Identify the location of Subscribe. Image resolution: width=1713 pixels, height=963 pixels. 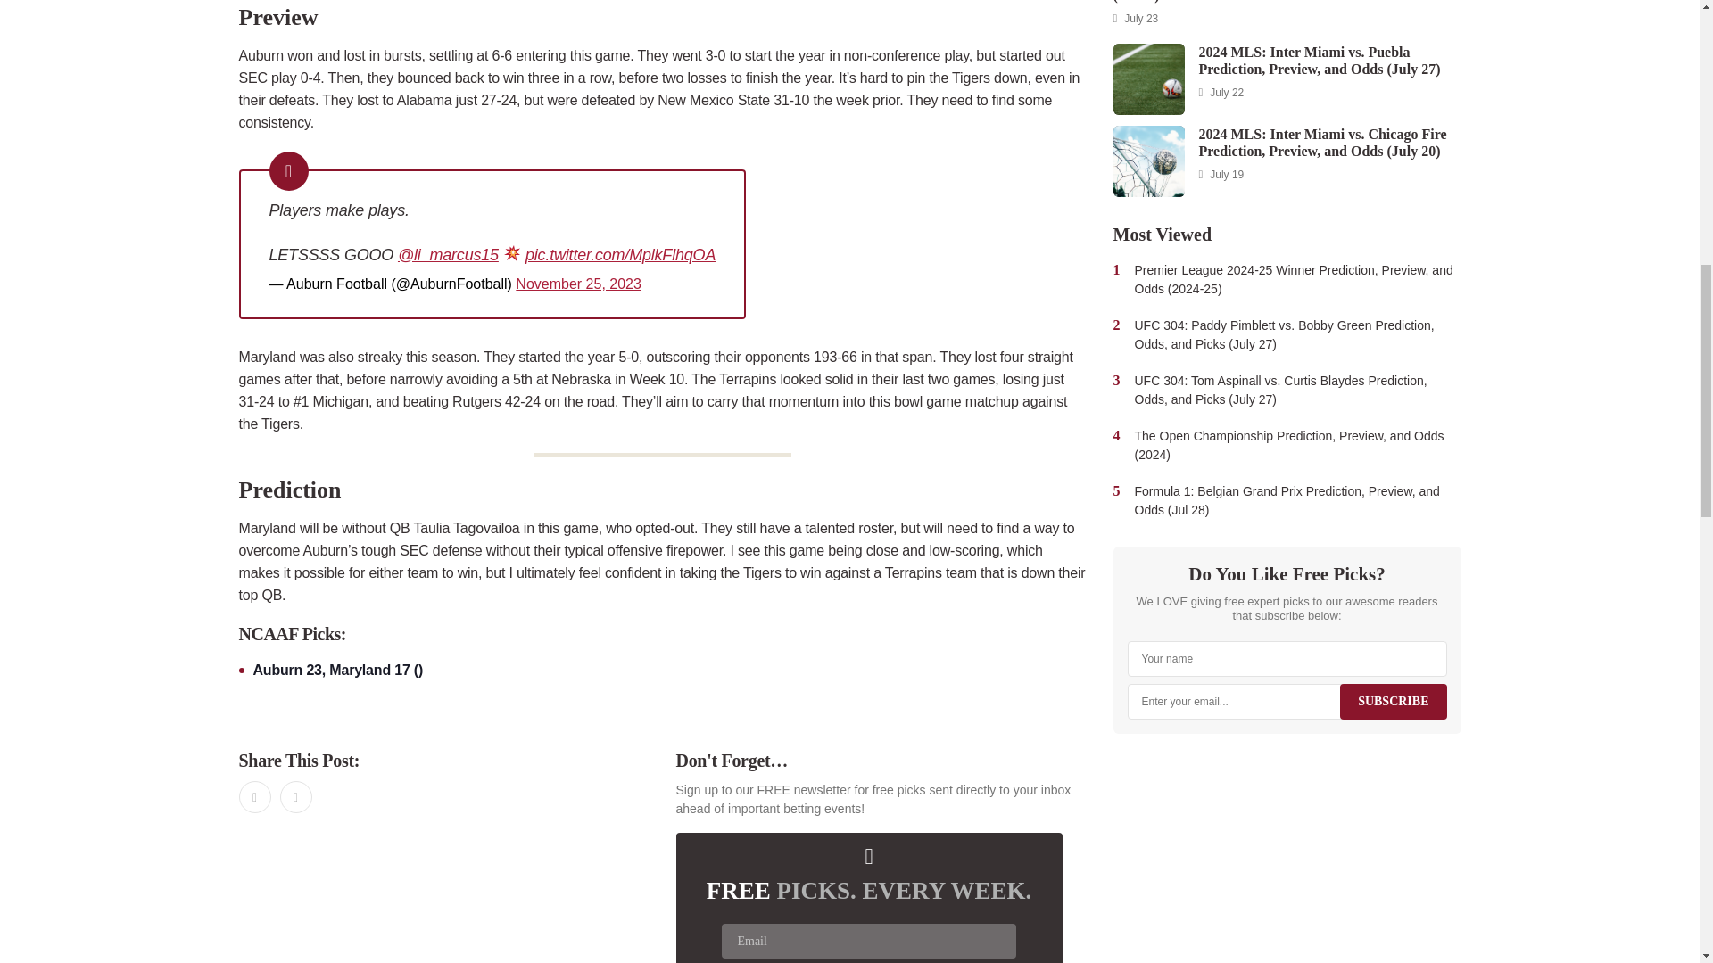
(1392, 700).